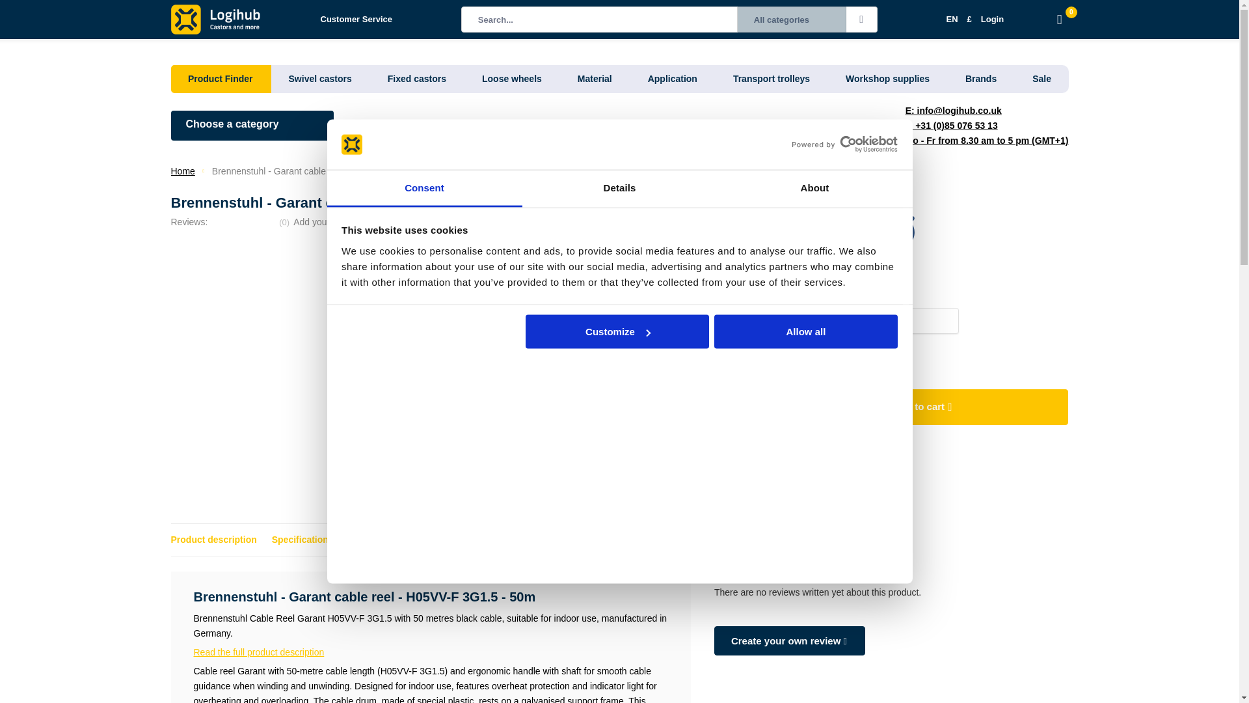 The width and height of the screenshot is (1249, 703). Describe the element at coordinates (806, 331) in the screenshot. I see `Allow all` at that location.